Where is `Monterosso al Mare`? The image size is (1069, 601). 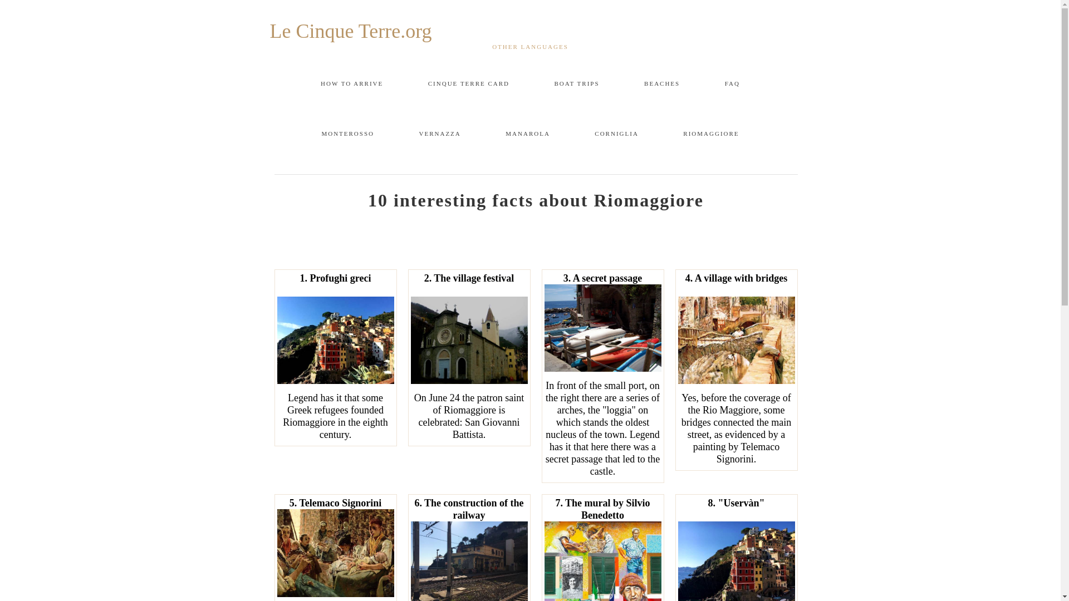 Monterosso al Mare is located at coordinates (347, 134).